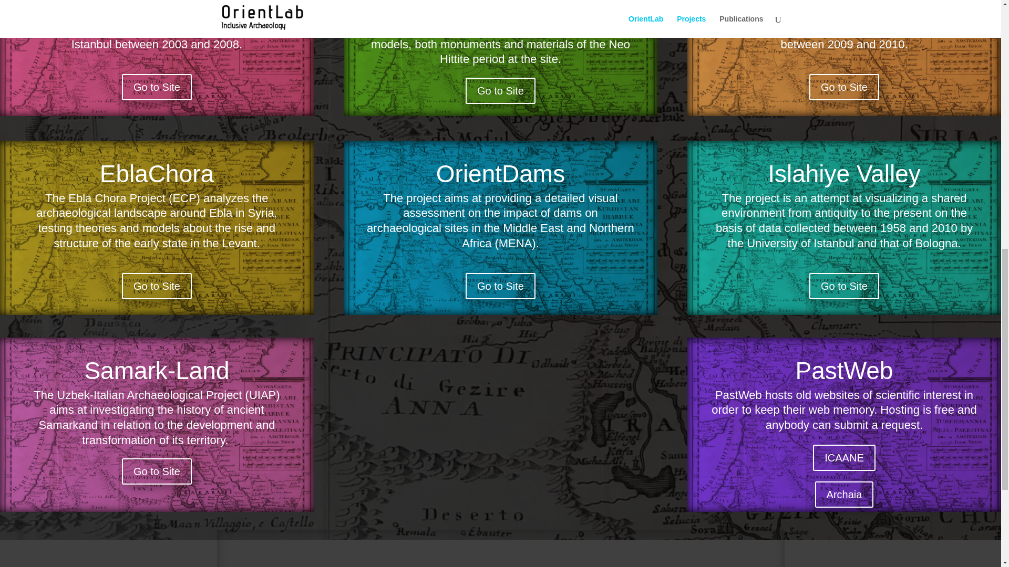 The image size is (1009, 567). Describe the element at coordinates (157, 471) in the screenshot. I see `Go to Site` at that location.